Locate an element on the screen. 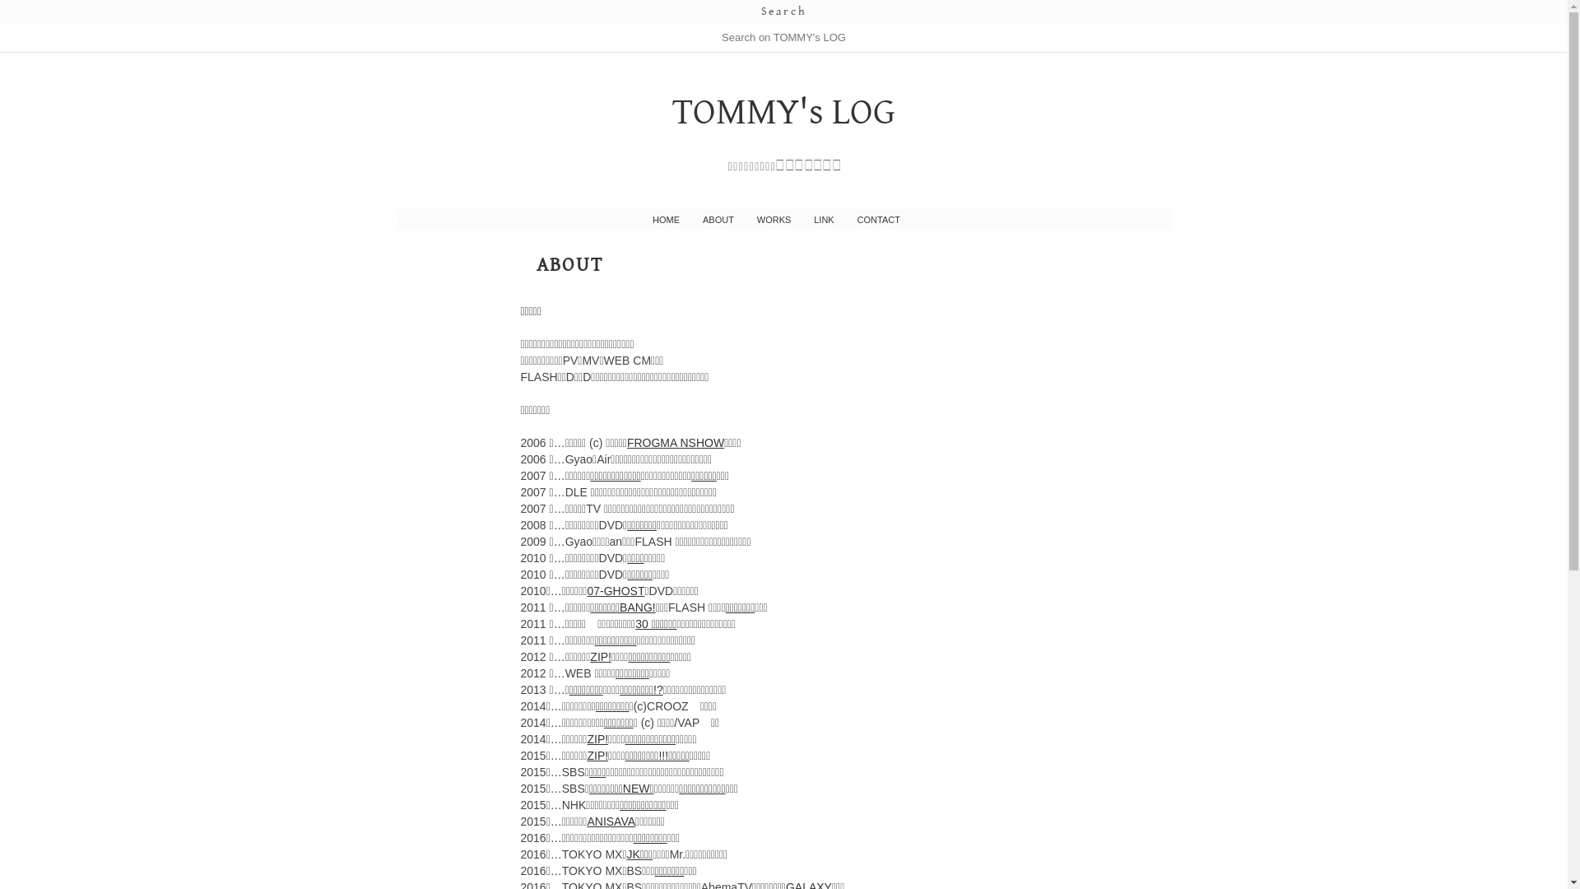 The height and width of the screenshot is (889, 1580). FROGMA NSHOW is located at coordinates (676, 443).